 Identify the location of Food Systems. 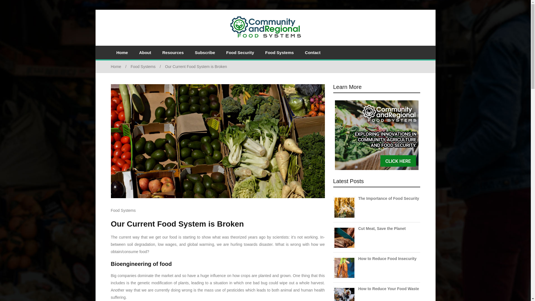
(123, 210).